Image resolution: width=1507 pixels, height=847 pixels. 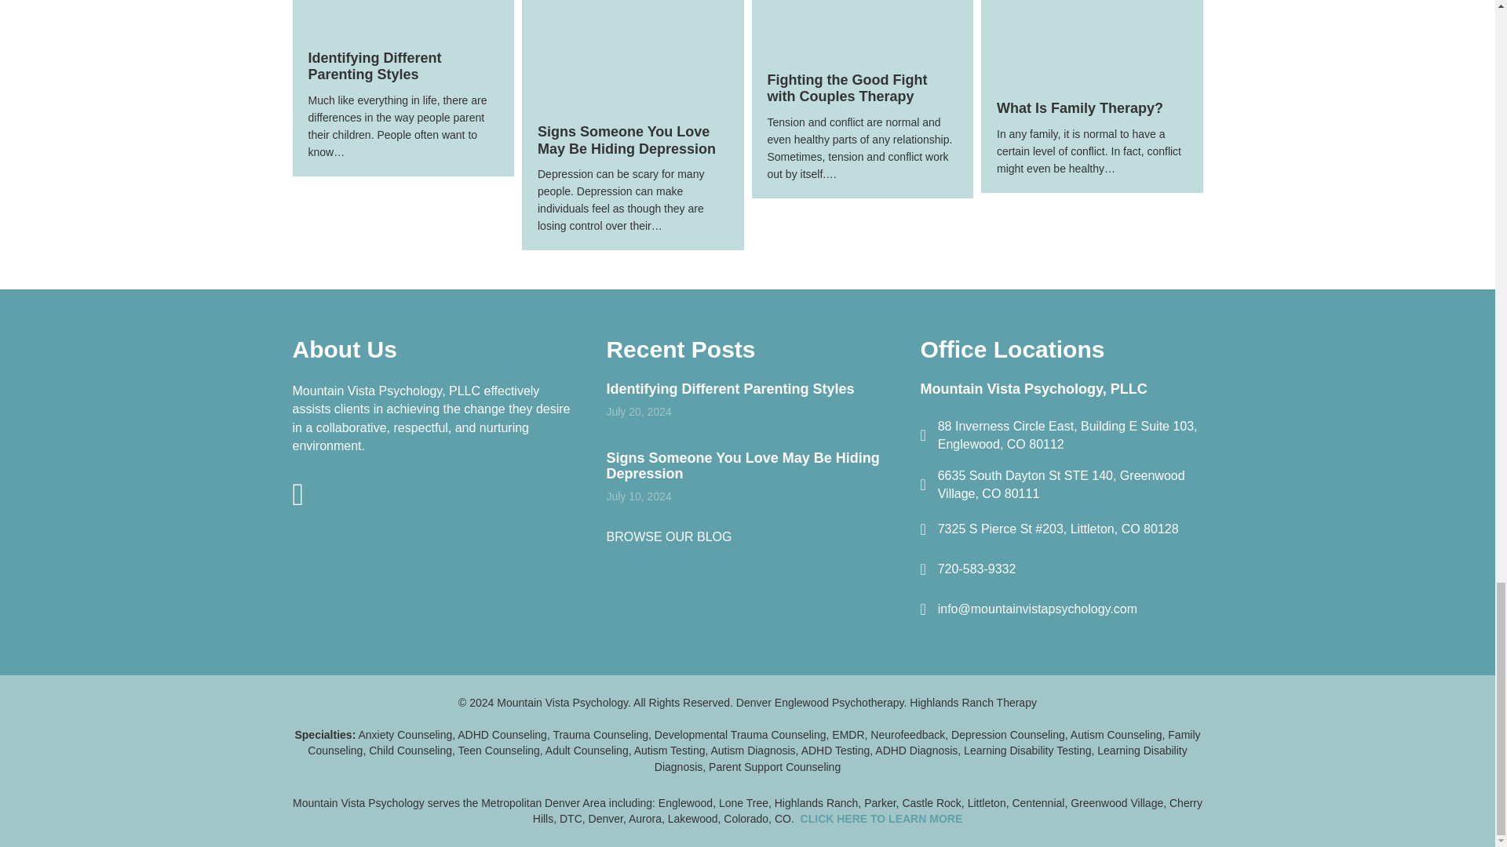 I want to click on Fighting the Good Fight with Couples Therapy, so click(x=848, y=88).